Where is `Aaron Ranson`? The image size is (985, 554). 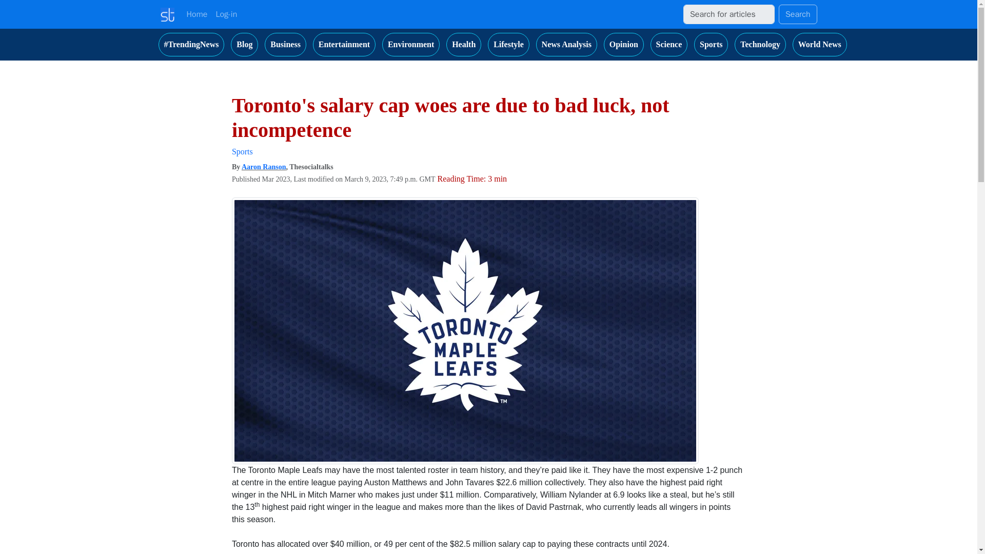 Aaron Ranson is located at coordinates (264, 166).